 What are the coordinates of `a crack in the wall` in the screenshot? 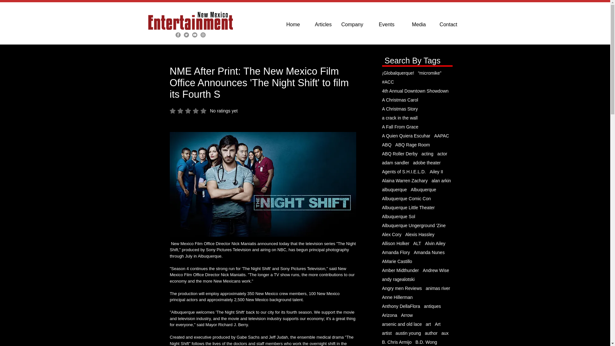 It's located at (415, 24).